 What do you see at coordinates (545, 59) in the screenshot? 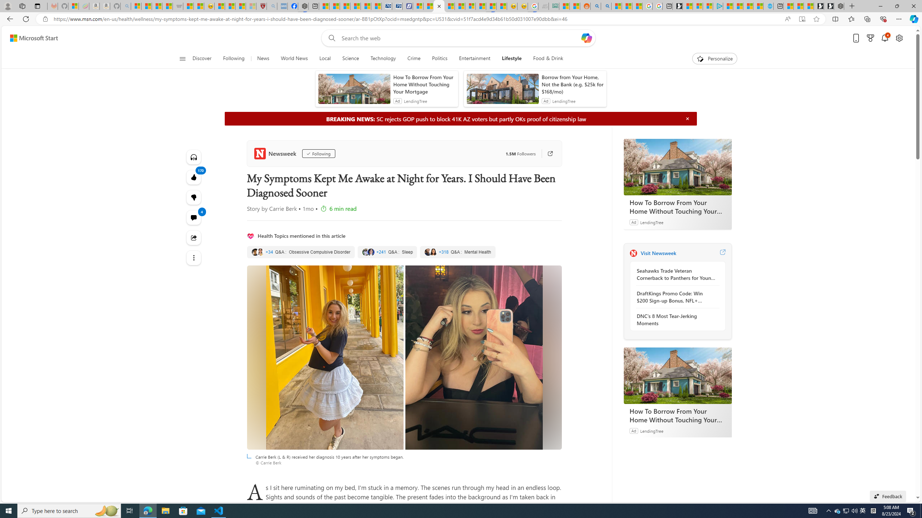
I see `Food & Drink` at bounding box center [545, 59].